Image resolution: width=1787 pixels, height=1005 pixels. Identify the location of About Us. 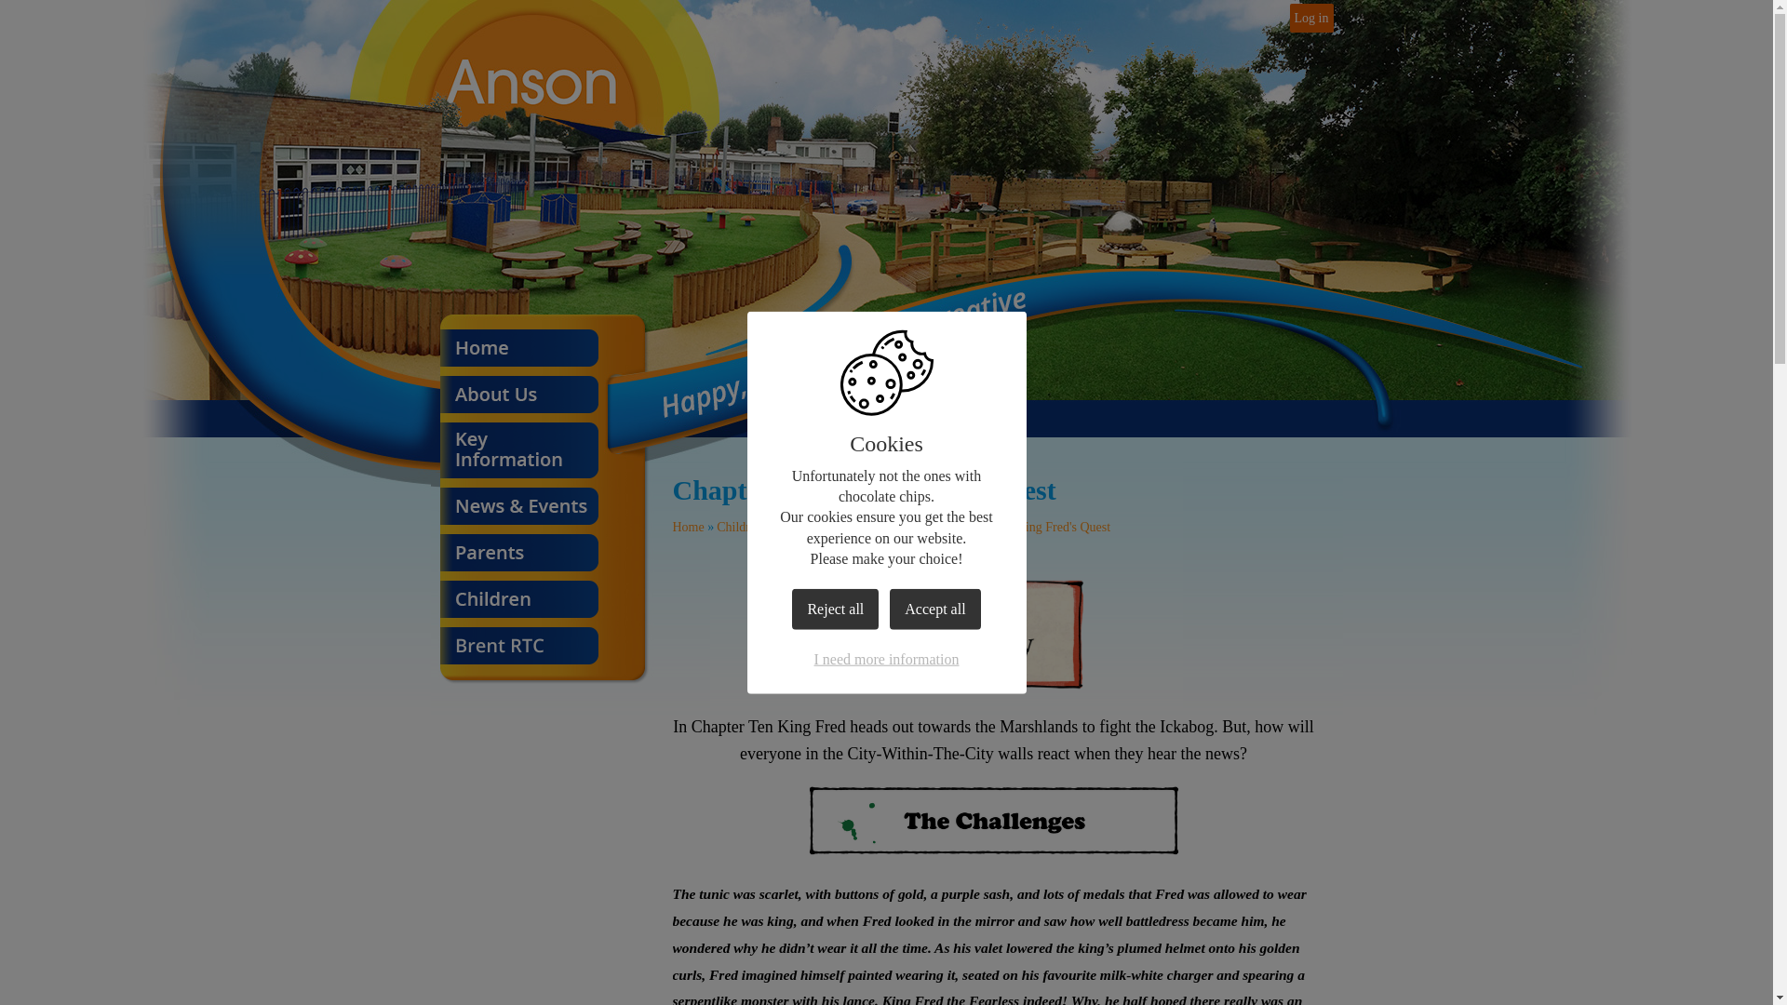
(517, 398).